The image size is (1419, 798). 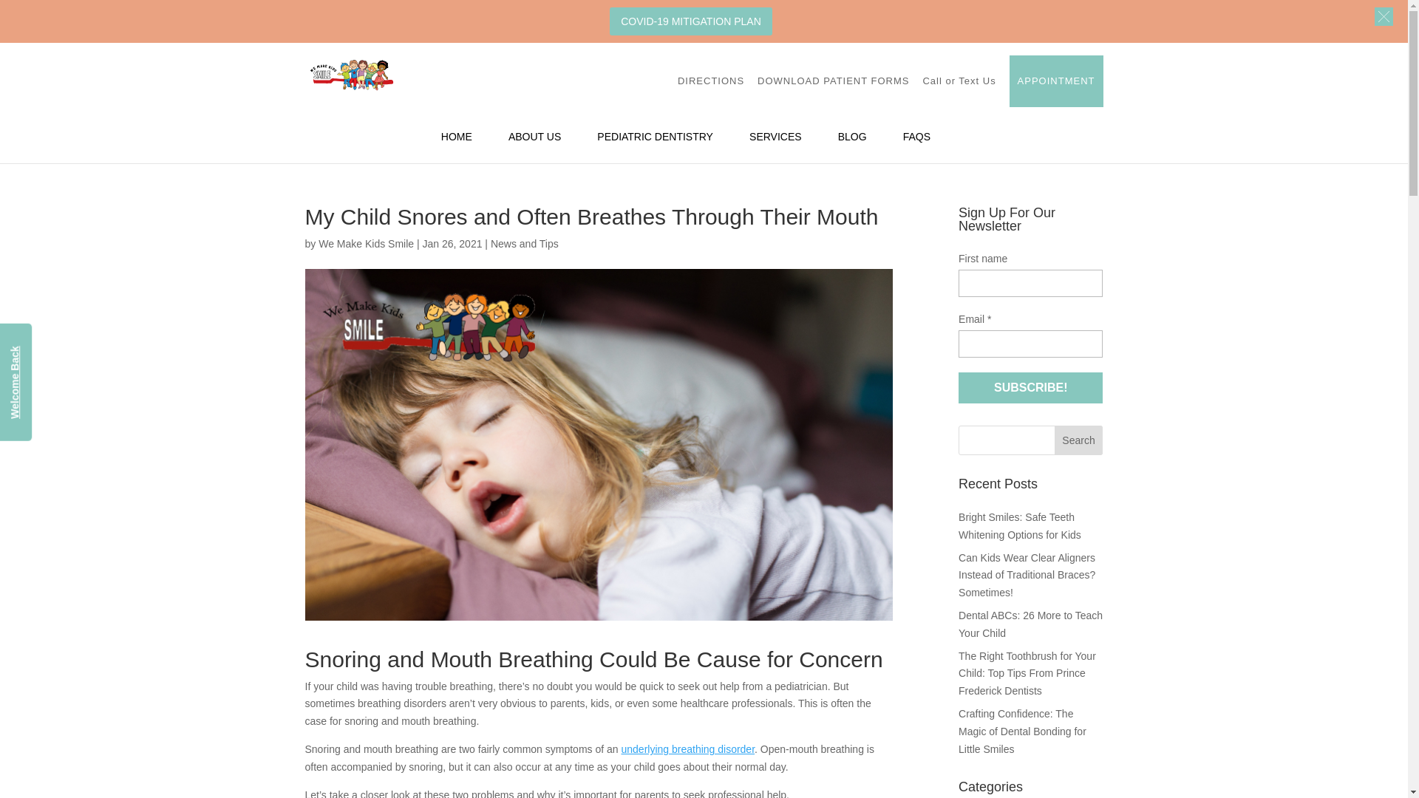 What do you see at coordinates (775, 148) in the screenshot?
I see `SERVICES` at bounding box center [775, 148].